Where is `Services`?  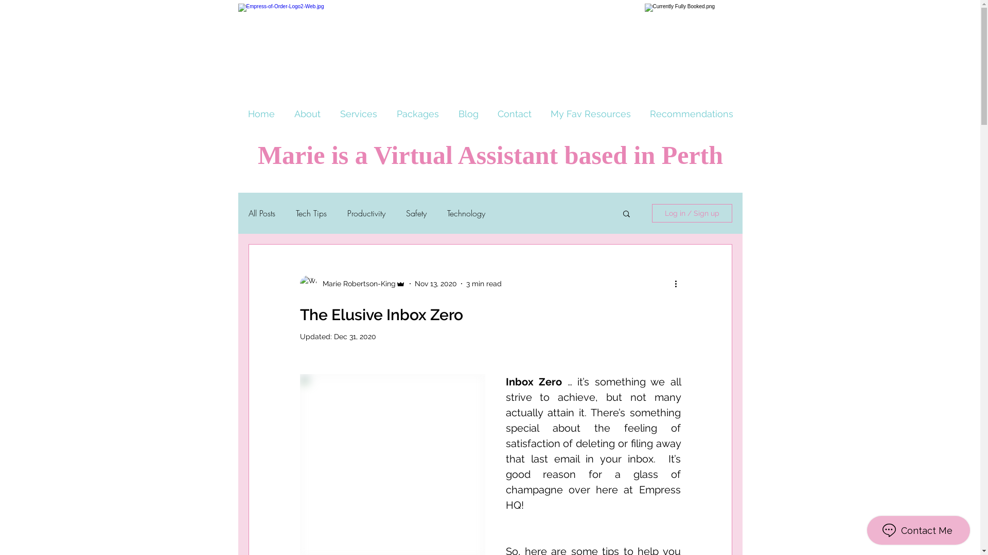 Services is located at coordinates (359, 114).